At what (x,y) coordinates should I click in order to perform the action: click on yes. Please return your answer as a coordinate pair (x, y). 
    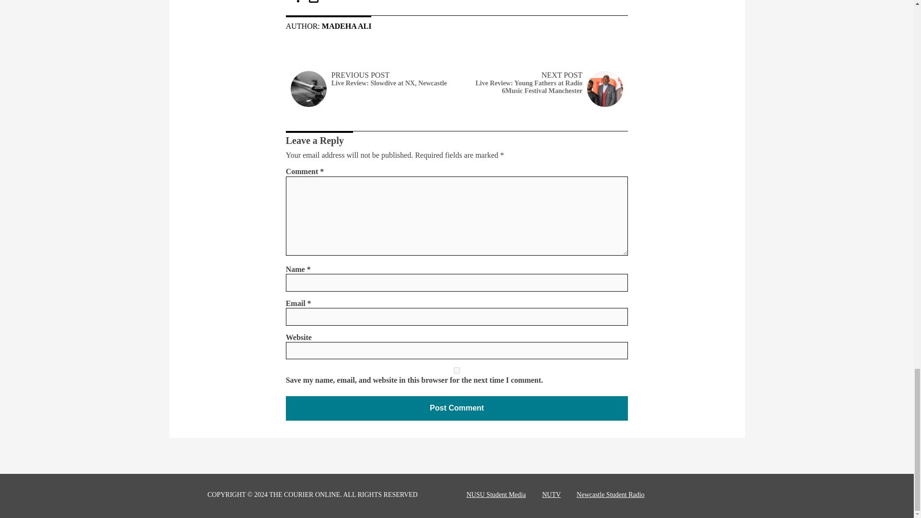
    Looking at the image, I should click on (457, 370).